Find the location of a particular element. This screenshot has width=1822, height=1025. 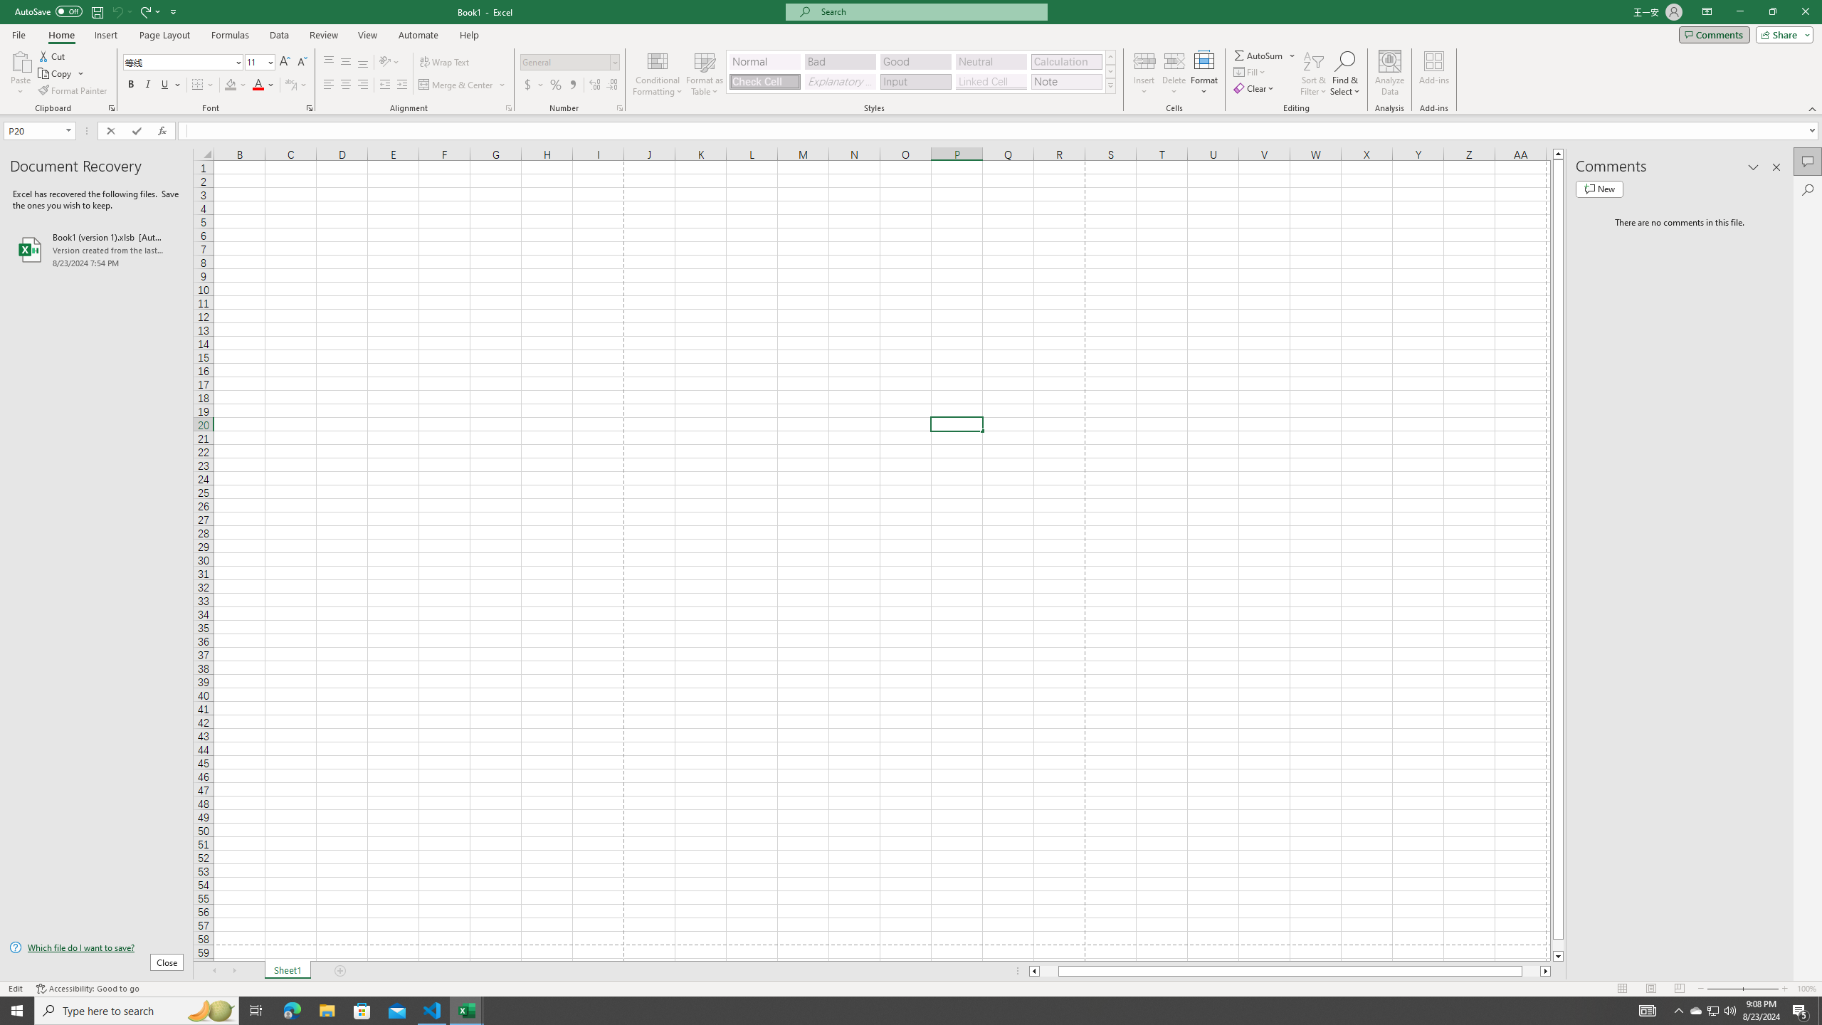

Fill Color RGB(255, 255, 0) is located at coordinates (231, 85).